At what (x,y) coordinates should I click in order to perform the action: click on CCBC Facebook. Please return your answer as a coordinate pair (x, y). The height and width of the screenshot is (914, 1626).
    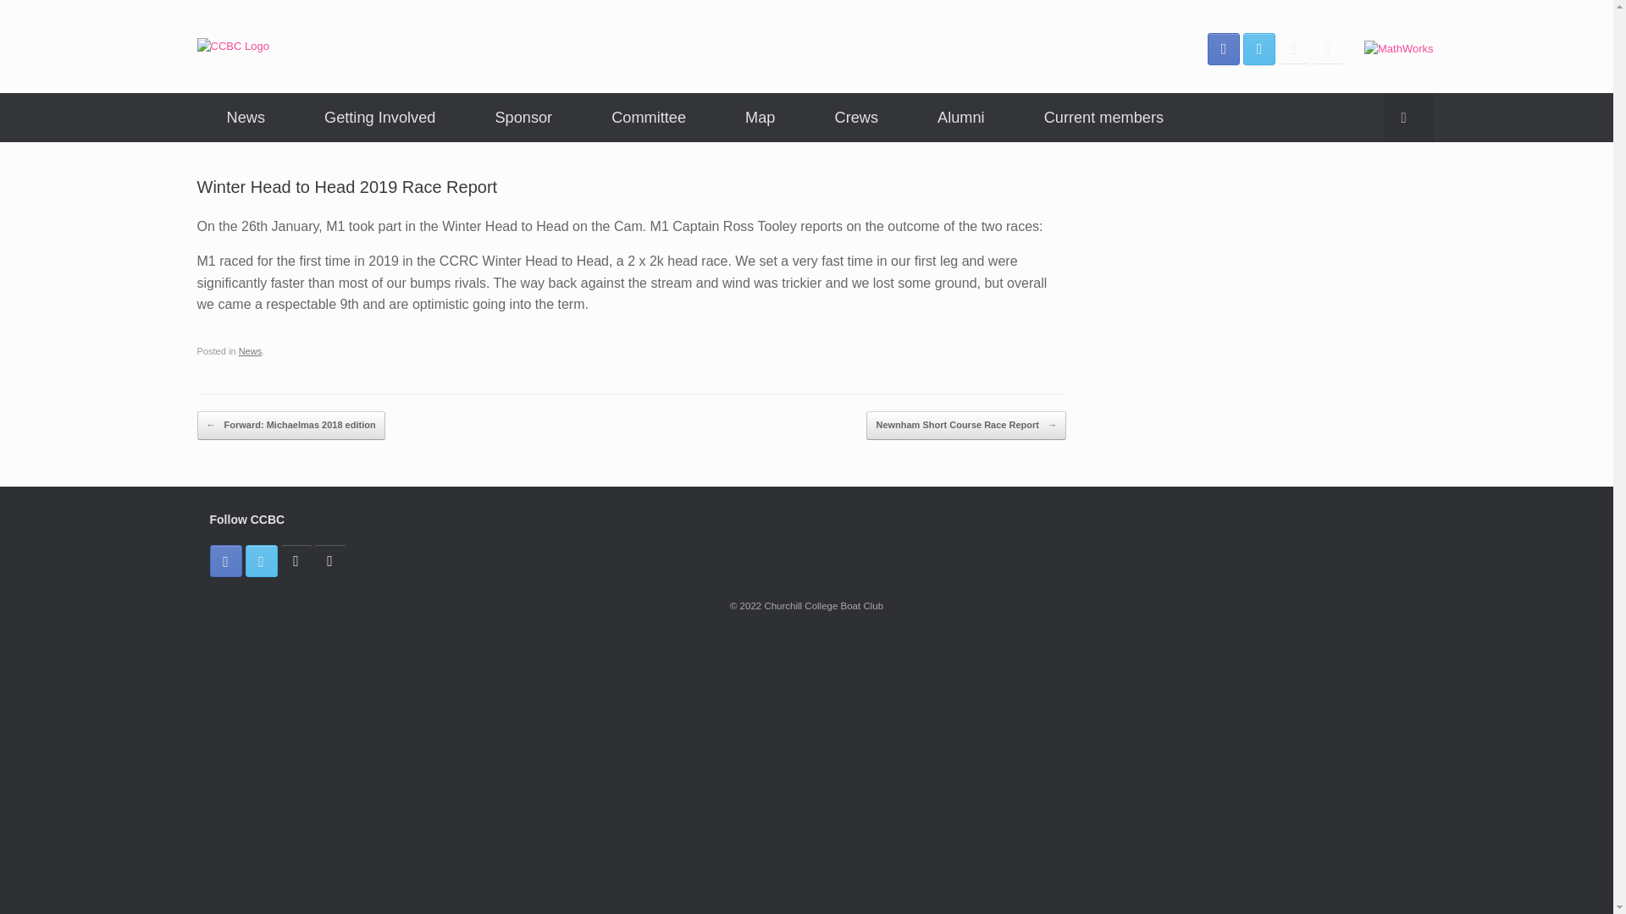
    Looking at the image, I should click on (225, 560).